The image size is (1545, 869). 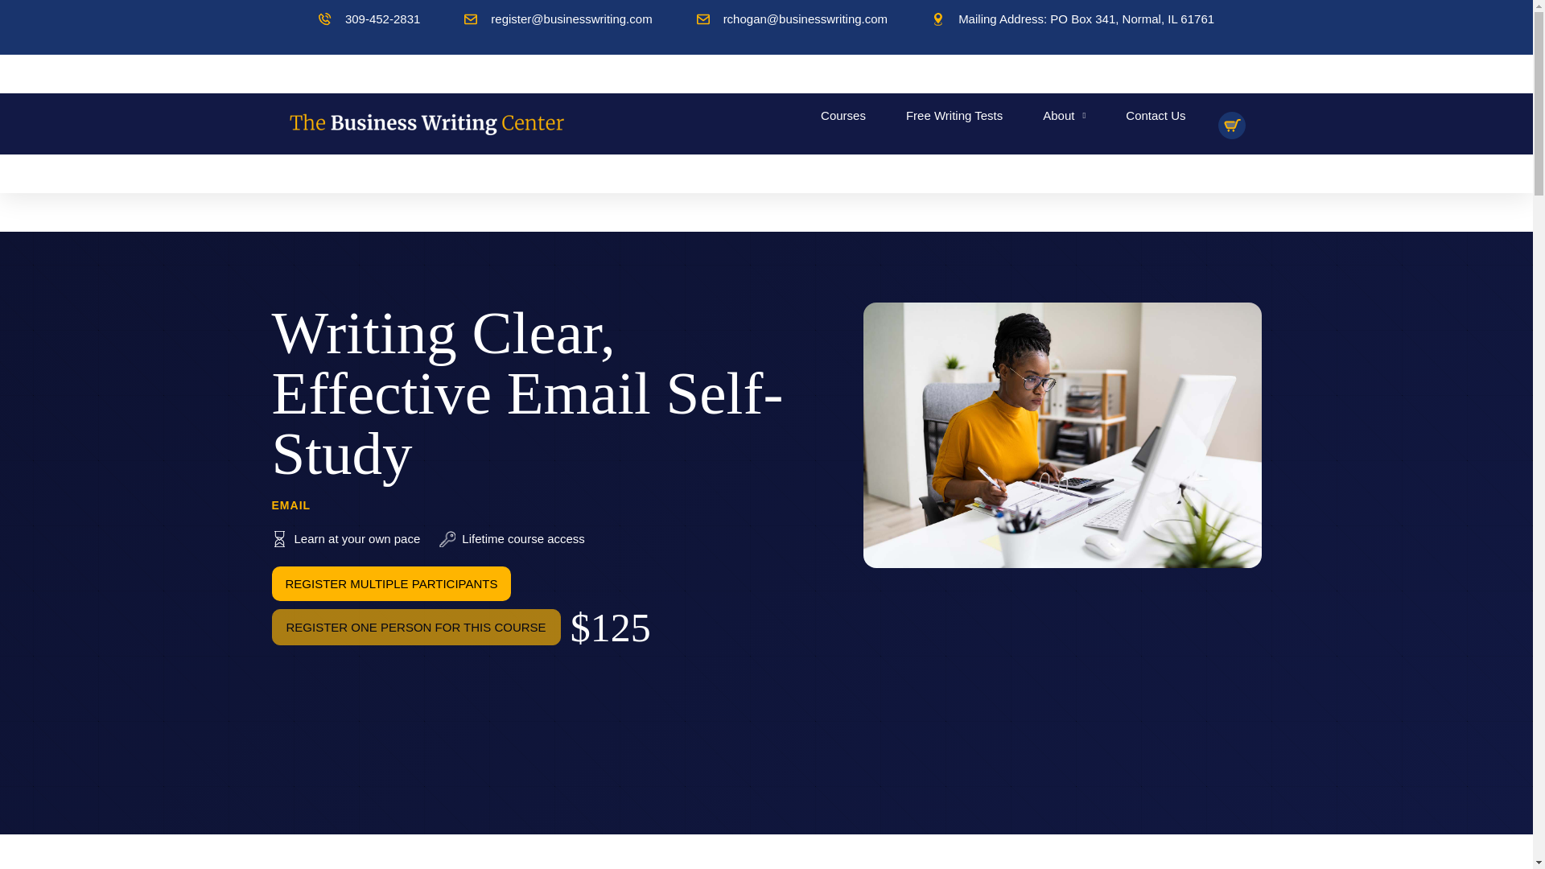 I want to click on REGISTER ONE PERSON FOR THIS COURSE, so click(x=415, y=628).